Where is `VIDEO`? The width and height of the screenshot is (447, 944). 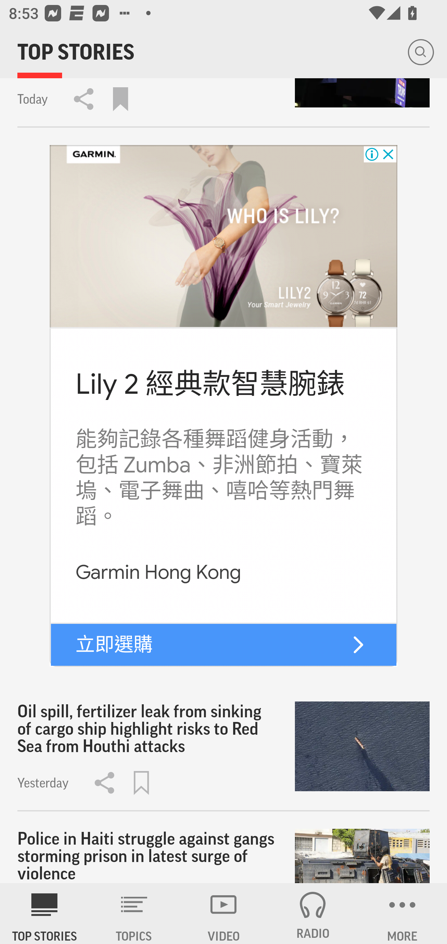 VIDEO is located at coordinates (223, 914).